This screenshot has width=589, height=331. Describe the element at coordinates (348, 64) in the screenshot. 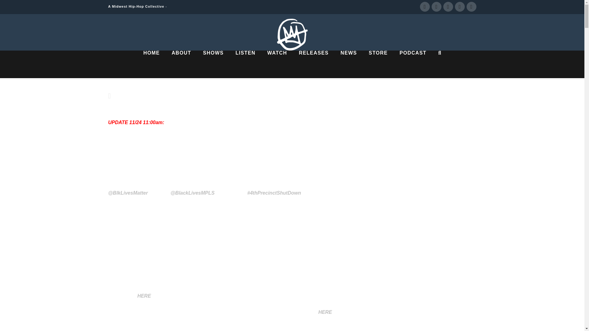

I see `NEWS` at that location.